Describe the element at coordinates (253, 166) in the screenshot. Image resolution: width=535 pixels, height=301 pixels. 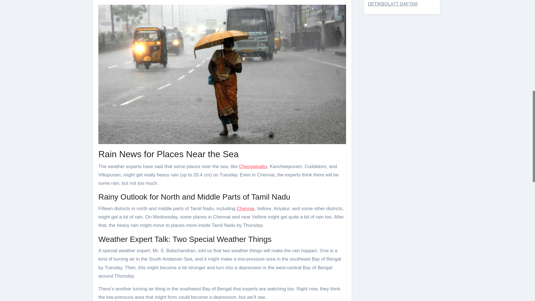
I see `Chengalpattu` at that location.